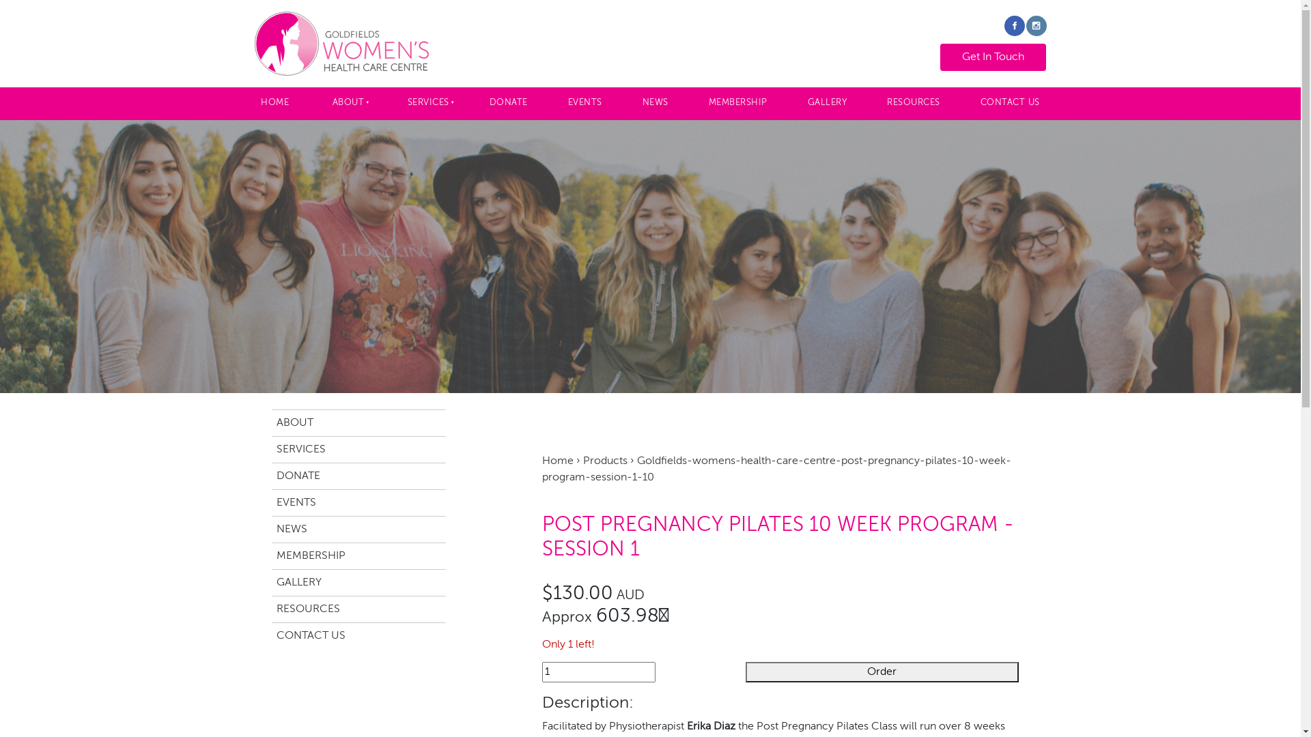  Describe the element at coordinates (655, 103) in the screenshot. I see `NEWS` at that location.